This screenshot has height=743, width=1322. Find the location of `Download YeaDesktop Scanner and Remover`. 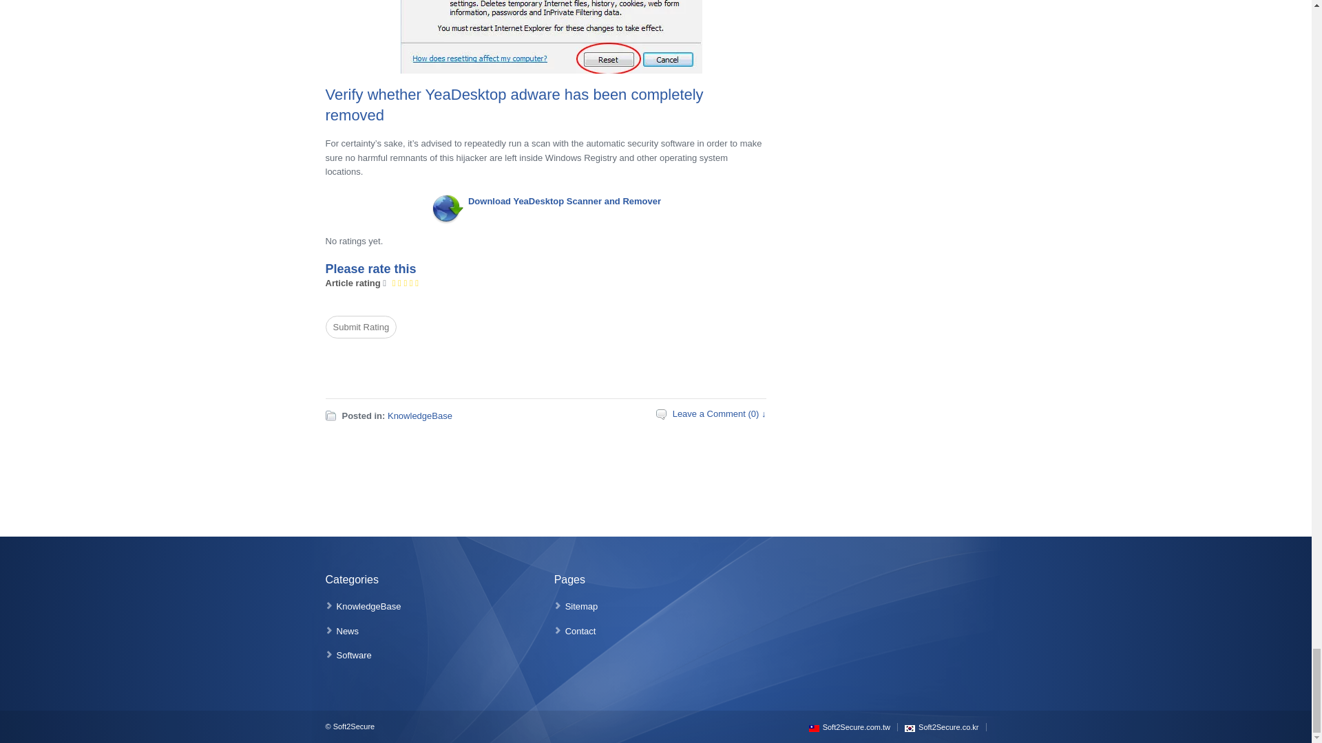

Download YeaDesktop Scanner and Remover is located at coordinates (565, 201).